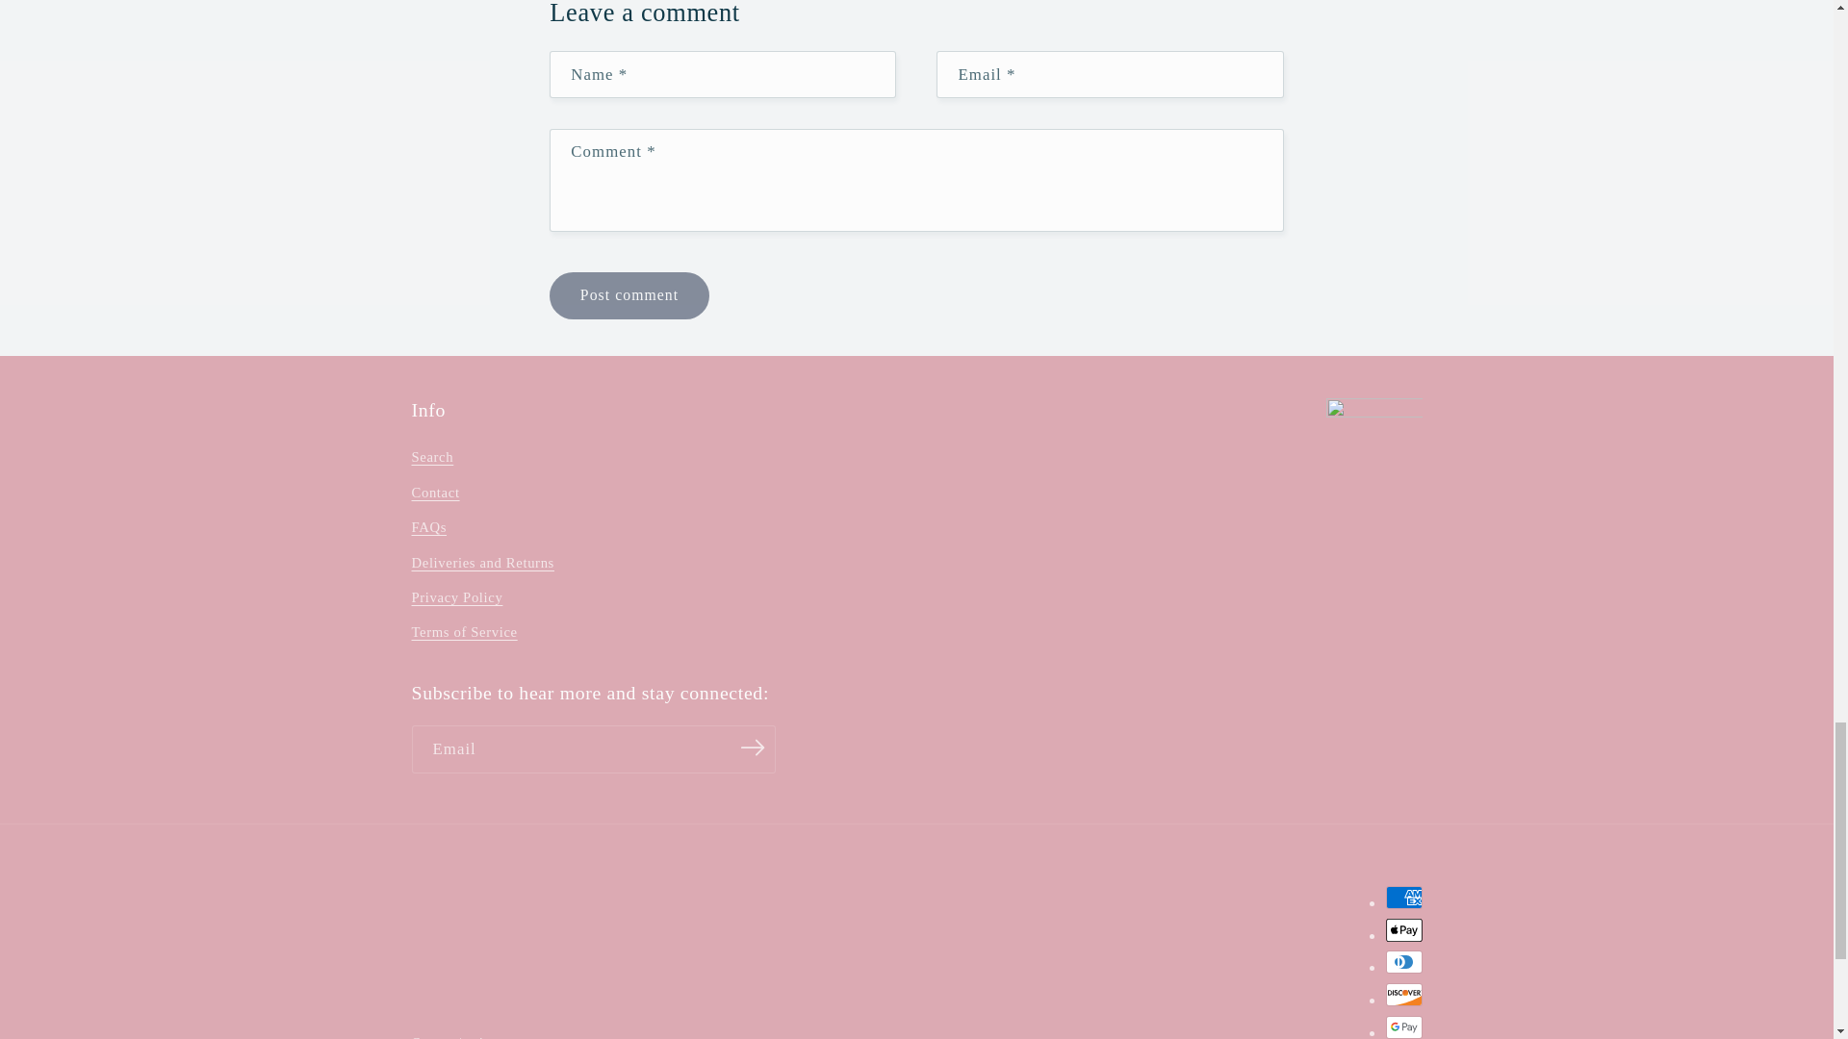  Describe the element at coordinates (1404, 898) in the screenshot. I see `American Express` at that location.